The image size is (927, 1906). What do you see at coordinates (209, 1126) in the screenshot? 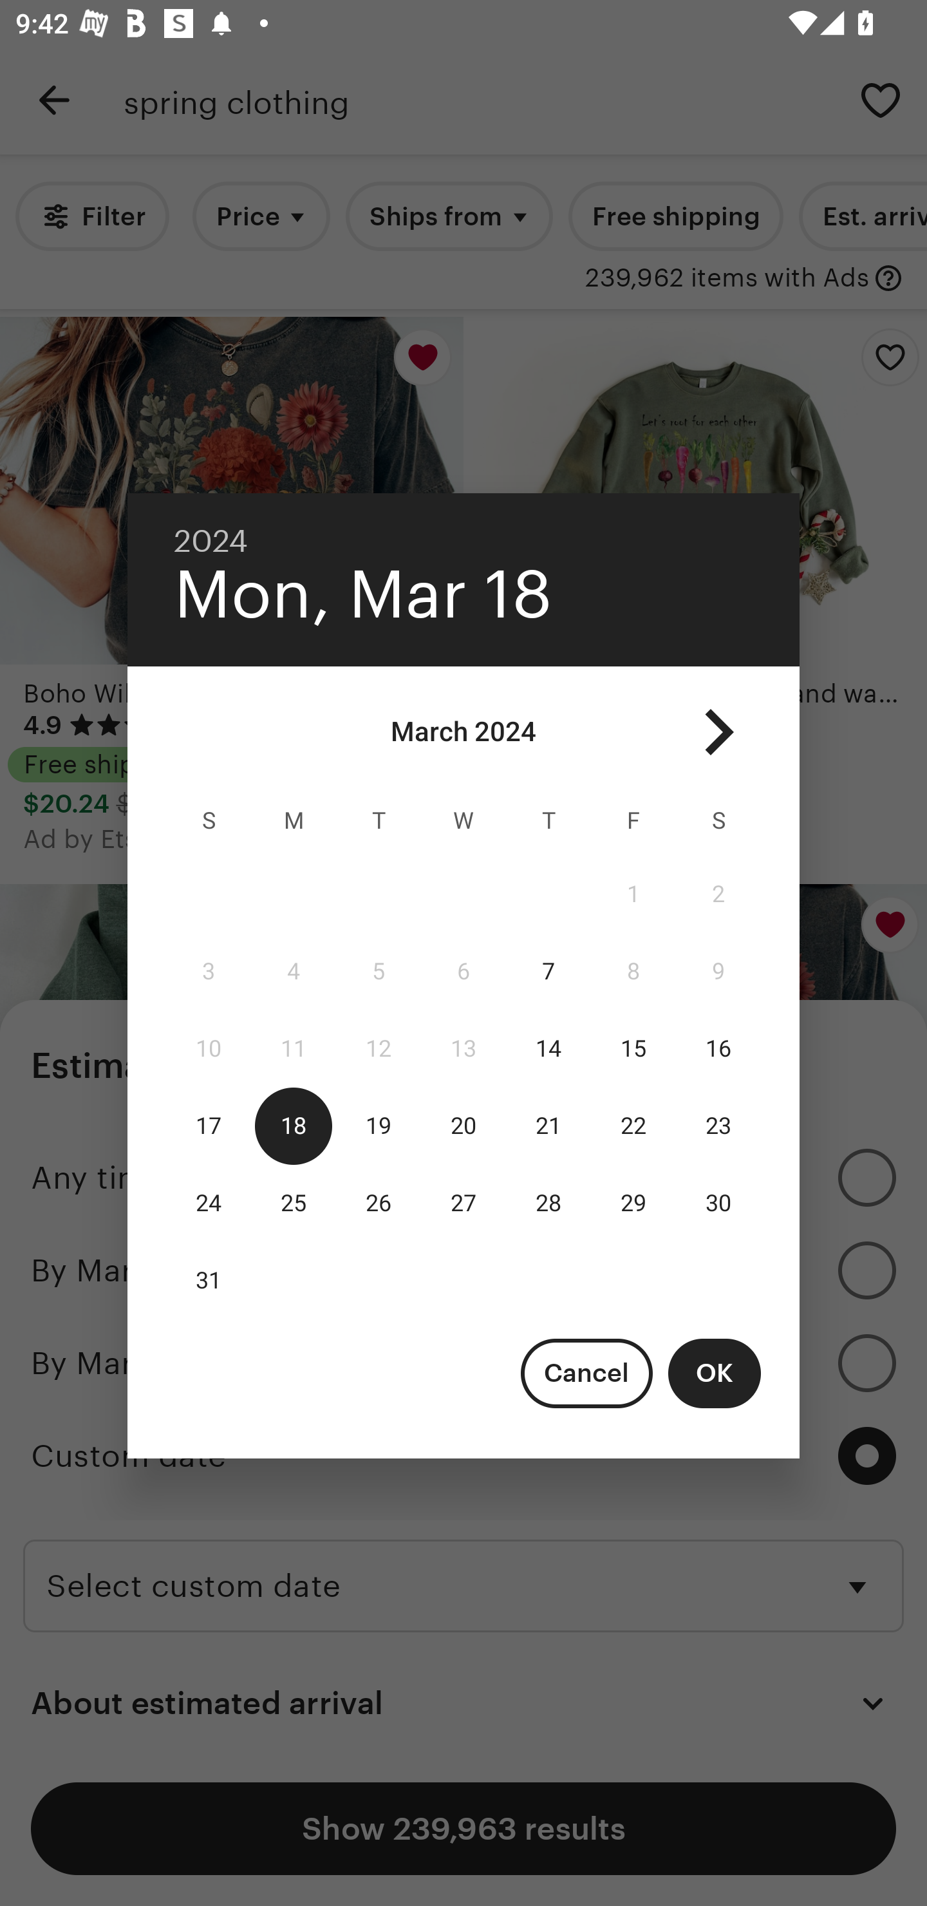
I see `17 17 March 2024` at bounding box center [209, 1126].